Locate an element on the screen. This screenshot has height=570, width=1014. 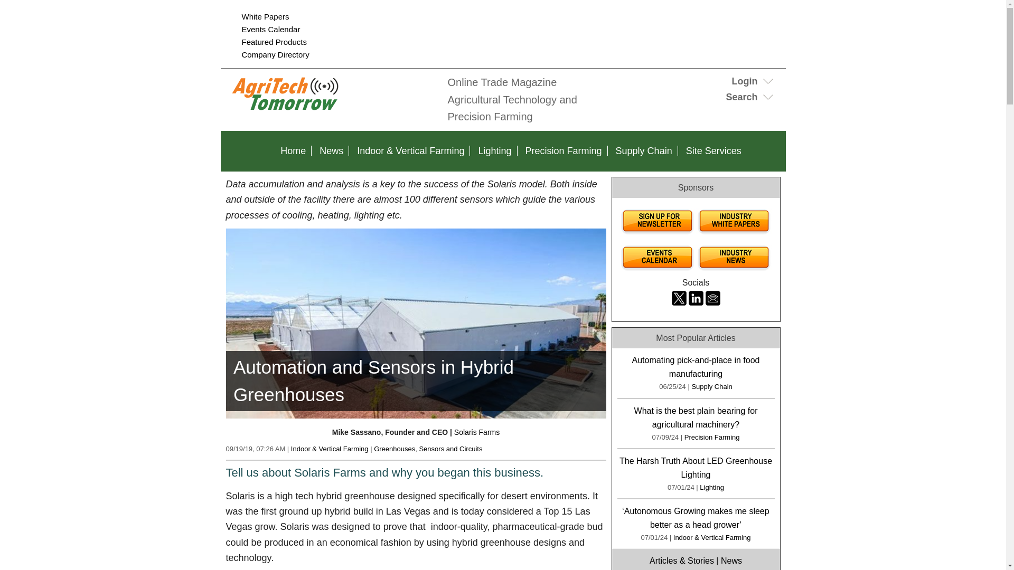
Sensors and Circuits is located at coordinates (450, 449).